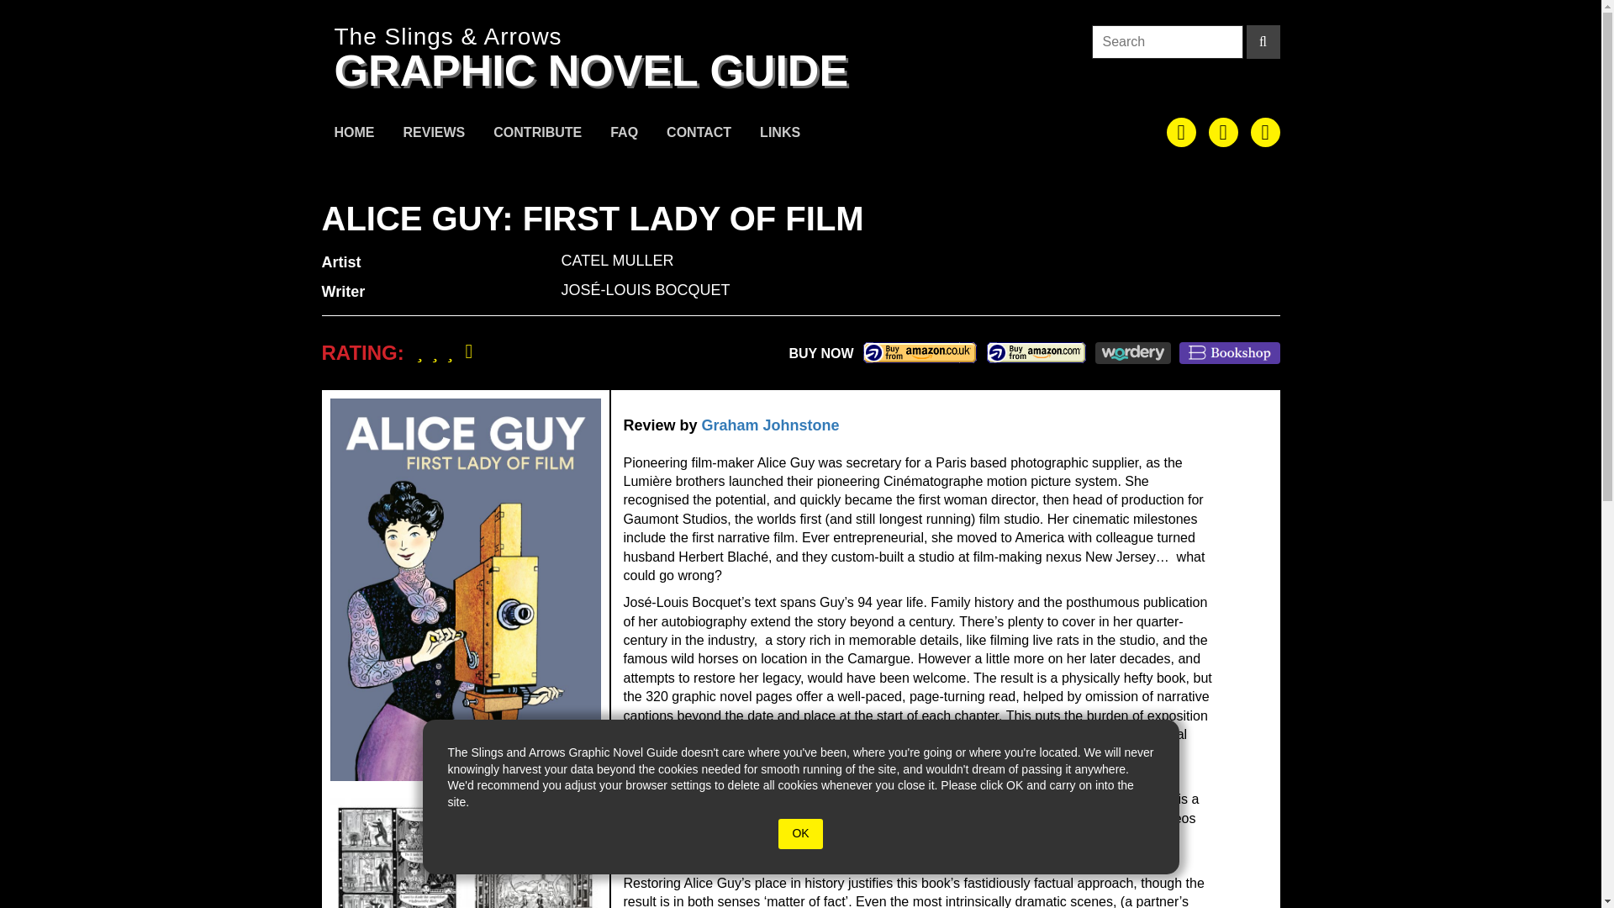 This screenshot has width=1614, height=908. What do you see at coordinates (780, 135) in the screenshot?
I see `LINKS` at bounding box center [780, 135].